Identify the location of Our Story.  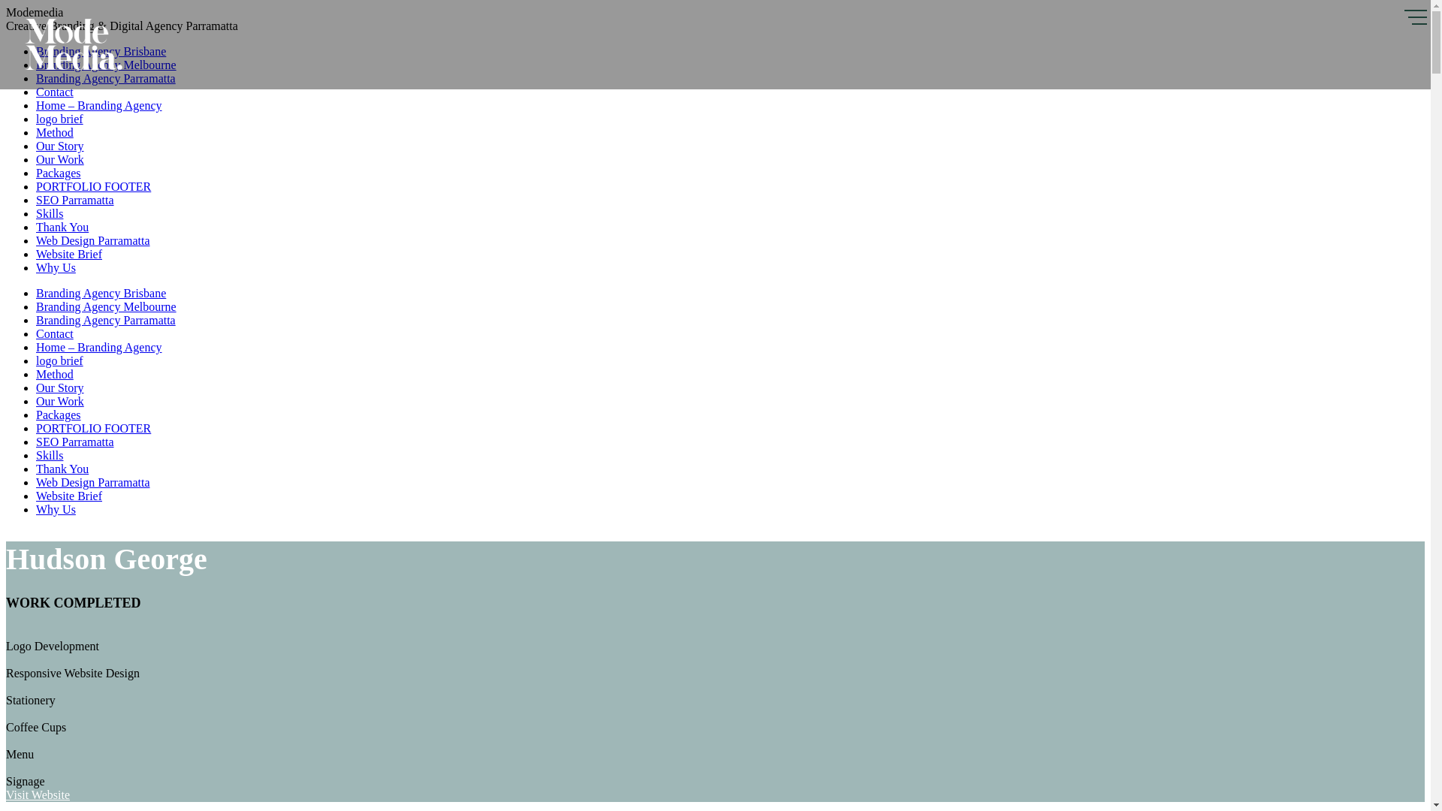
(60, 387).